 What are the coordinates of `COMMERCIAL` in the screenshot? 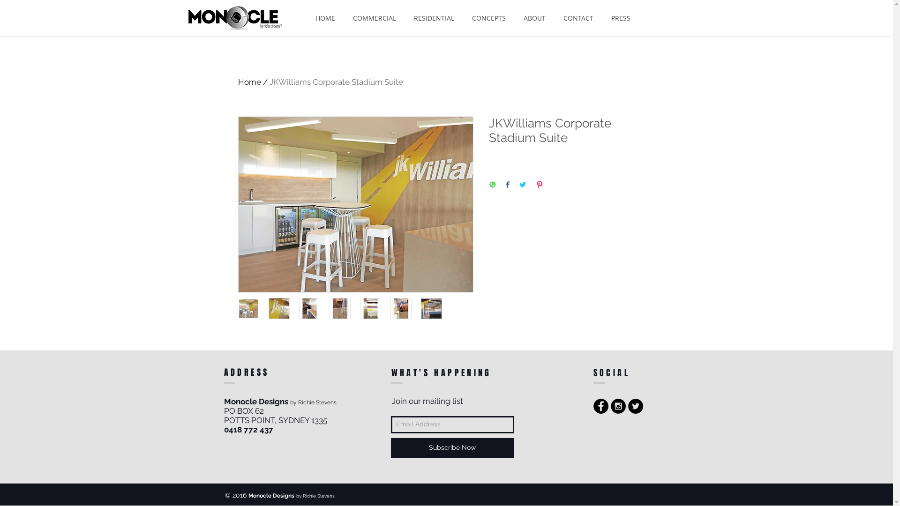 It's located at (375, 18).